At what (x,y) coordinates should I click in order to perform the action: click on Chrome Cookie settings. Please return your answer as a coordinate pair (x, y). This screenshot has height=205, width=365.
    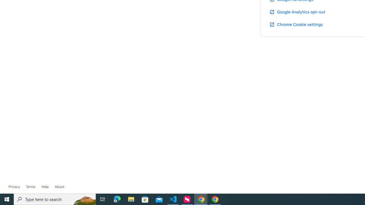
    Looking at the image, I should click on (296, 24).